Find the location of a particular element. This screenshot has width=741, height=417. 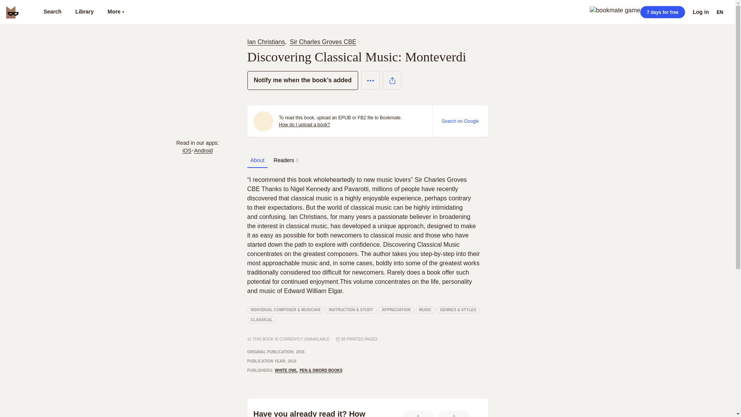

Ian Christians, Sir Charles Groves CBE is located at coordinates (303, 42).